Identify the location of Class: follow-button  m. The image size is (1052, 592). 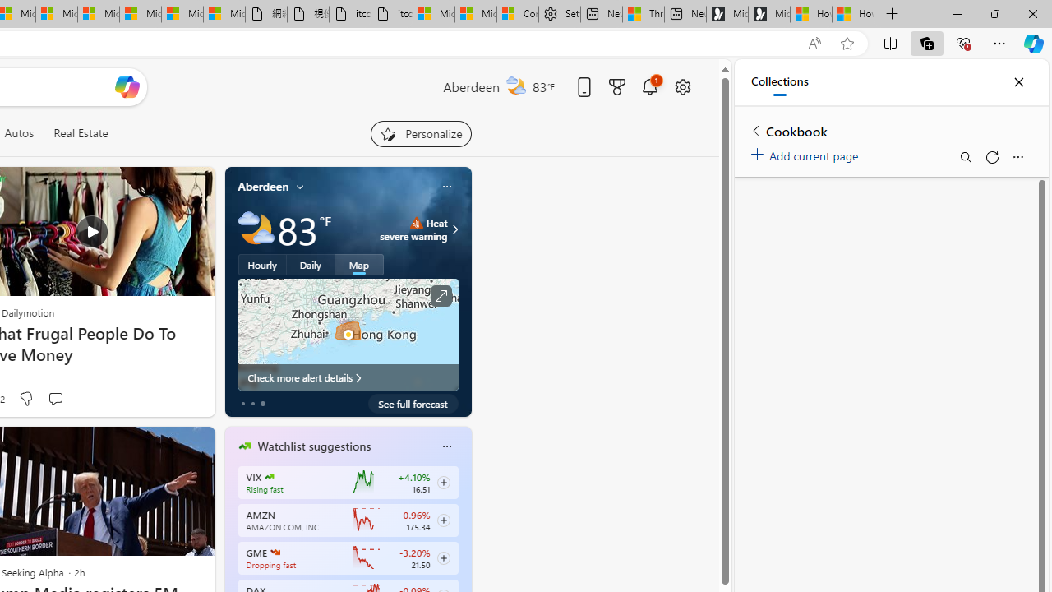
(443, 557).